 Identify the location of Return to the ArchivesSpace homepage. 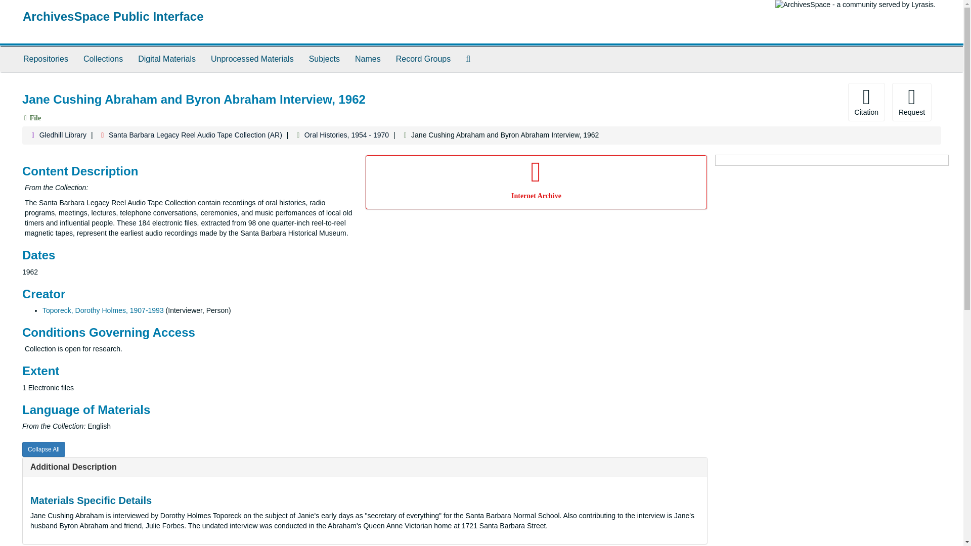
(113, 16).